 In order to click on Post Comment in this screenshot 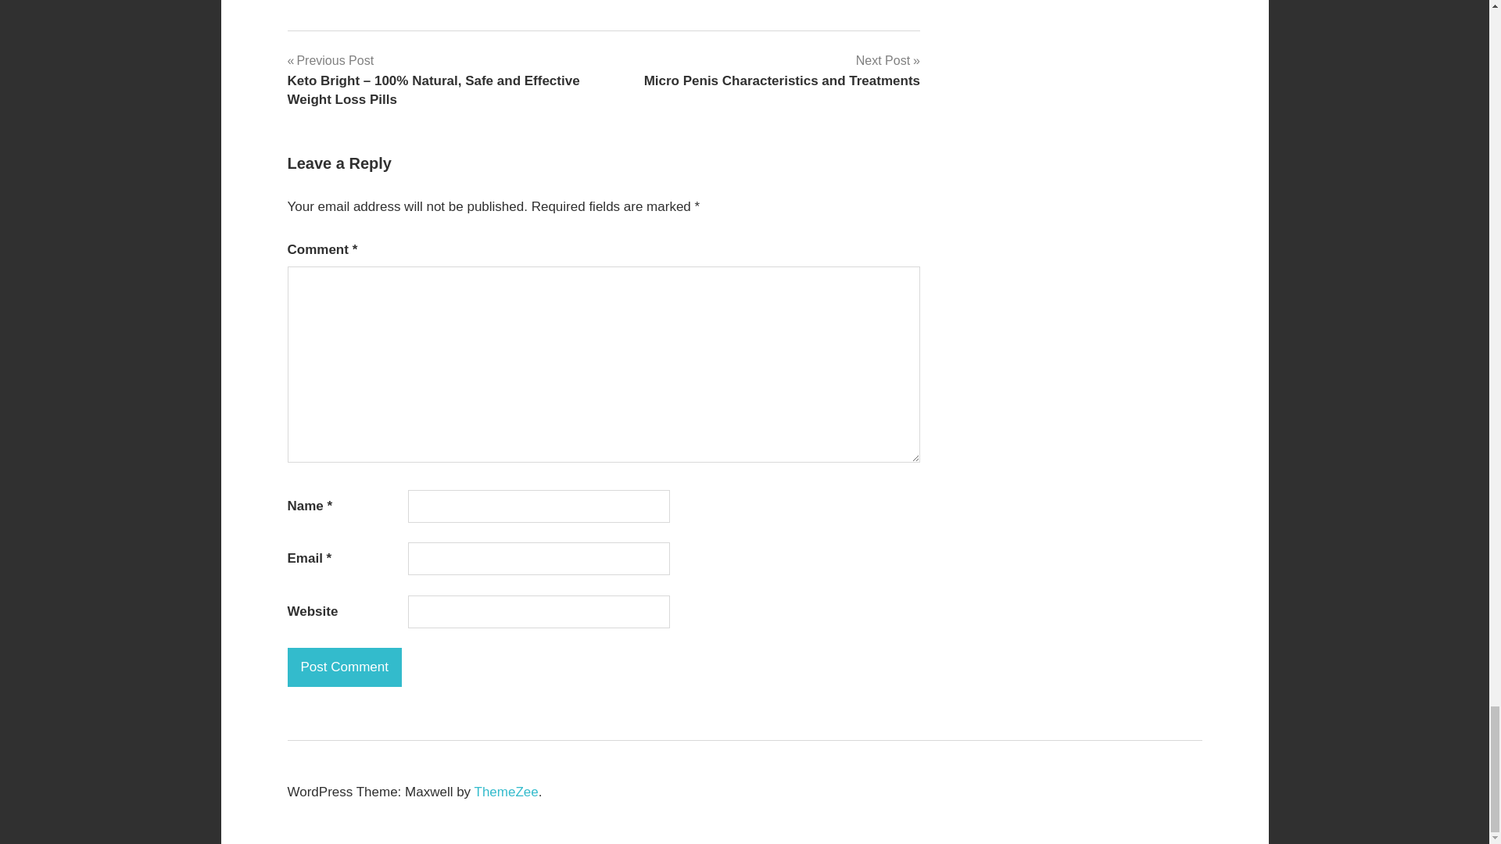, I will do `click(345, 667)`.